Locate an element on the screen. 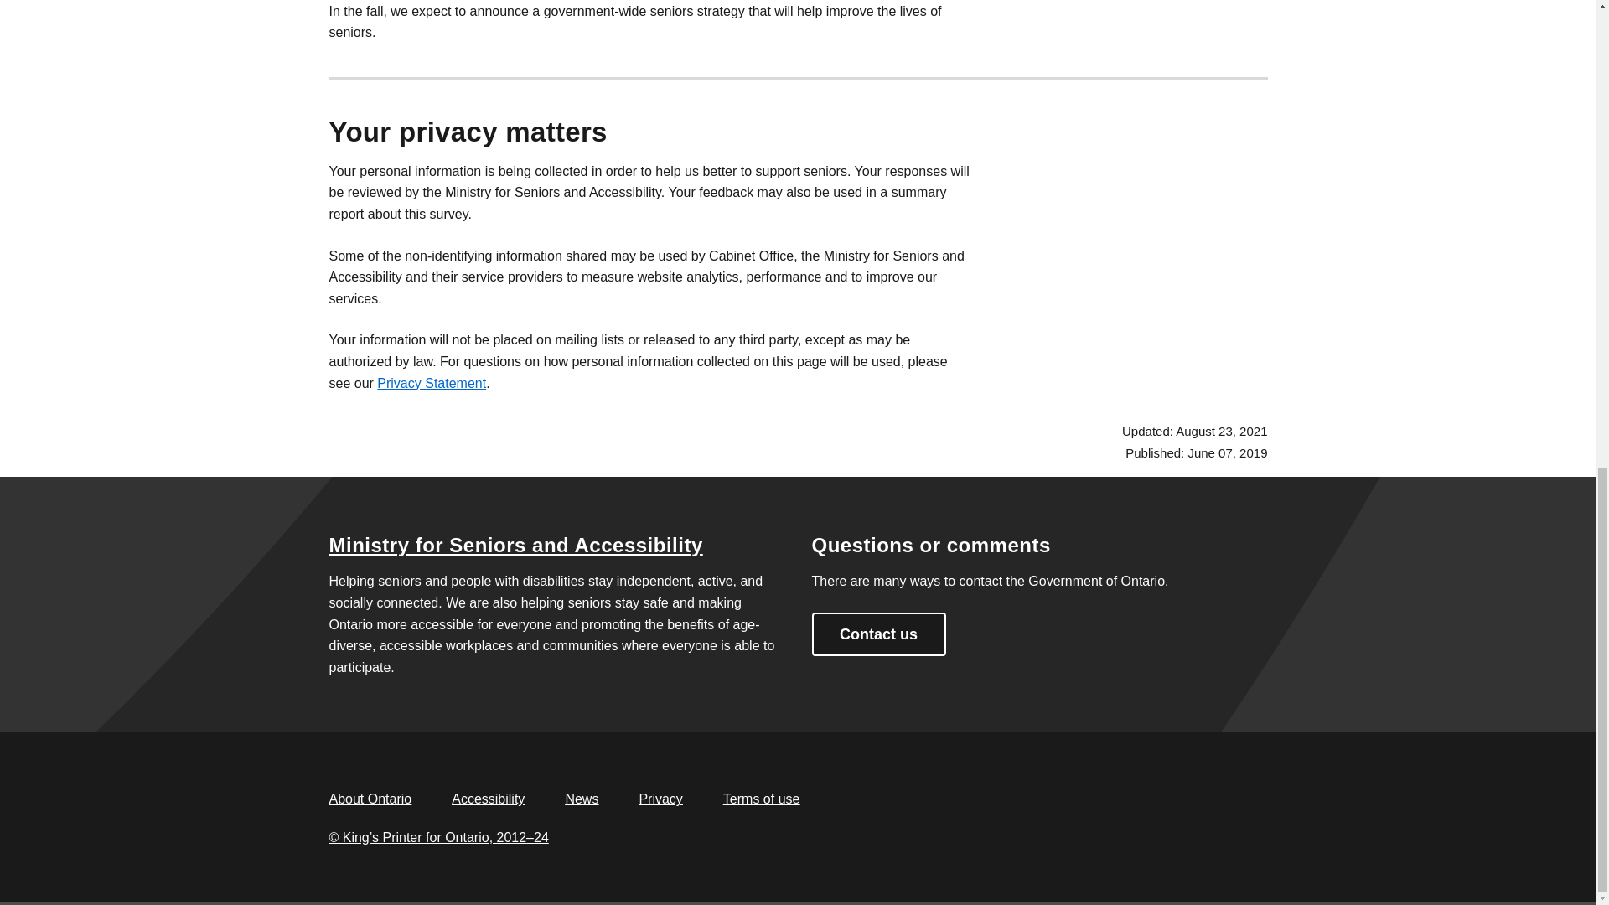 This screenshot has width=1609, height=905. Privacy is located at coordinates (660, 799).